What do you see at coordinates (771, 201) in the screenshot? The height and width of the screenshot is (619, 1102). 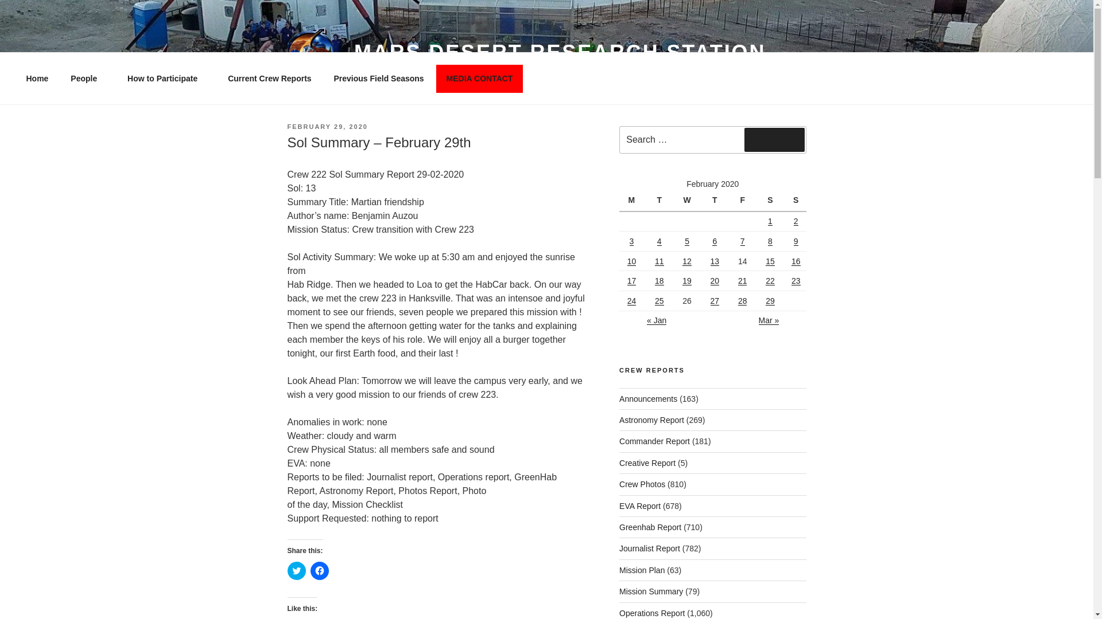 I see `Saturday` at bounding box center [771, 201].